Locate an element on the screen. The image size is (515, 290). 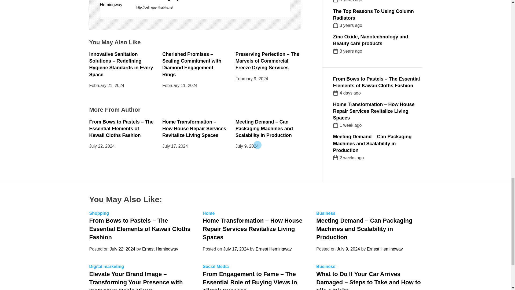
Ernest Hemingway is located at coordinates (213, 1).